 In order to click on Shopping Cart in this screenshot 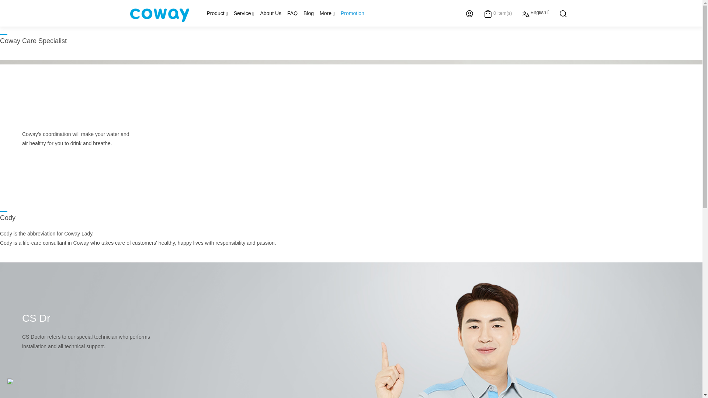, I will do `click(488, 13)`.